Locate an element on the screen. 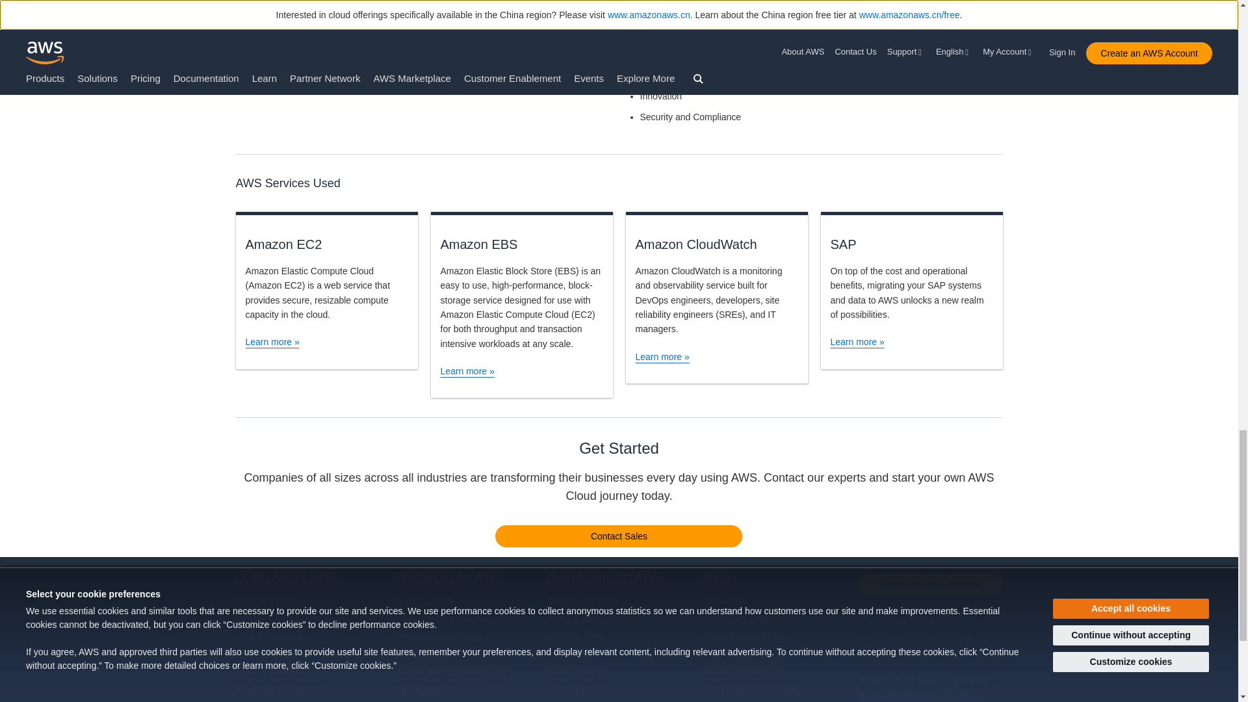 The height and width of the screenshot is (702, 1248). Facebook is located at coordinates (913, 618).